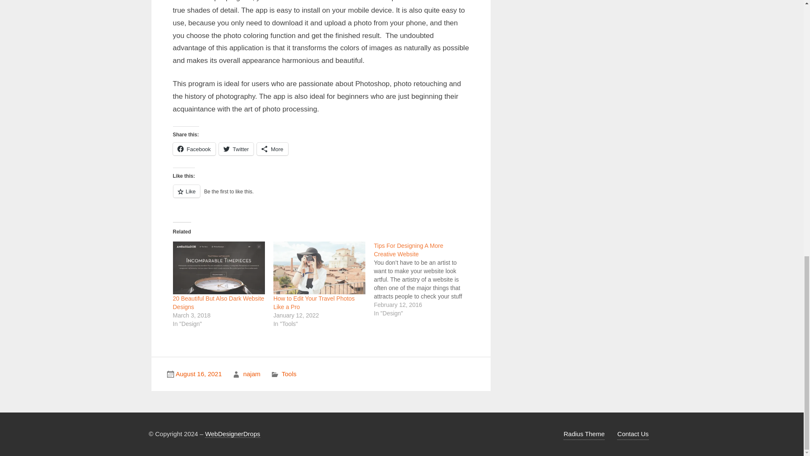  Describe the element at coordinates (194, 149) in the screenshot. I see `Facebook` at that location.